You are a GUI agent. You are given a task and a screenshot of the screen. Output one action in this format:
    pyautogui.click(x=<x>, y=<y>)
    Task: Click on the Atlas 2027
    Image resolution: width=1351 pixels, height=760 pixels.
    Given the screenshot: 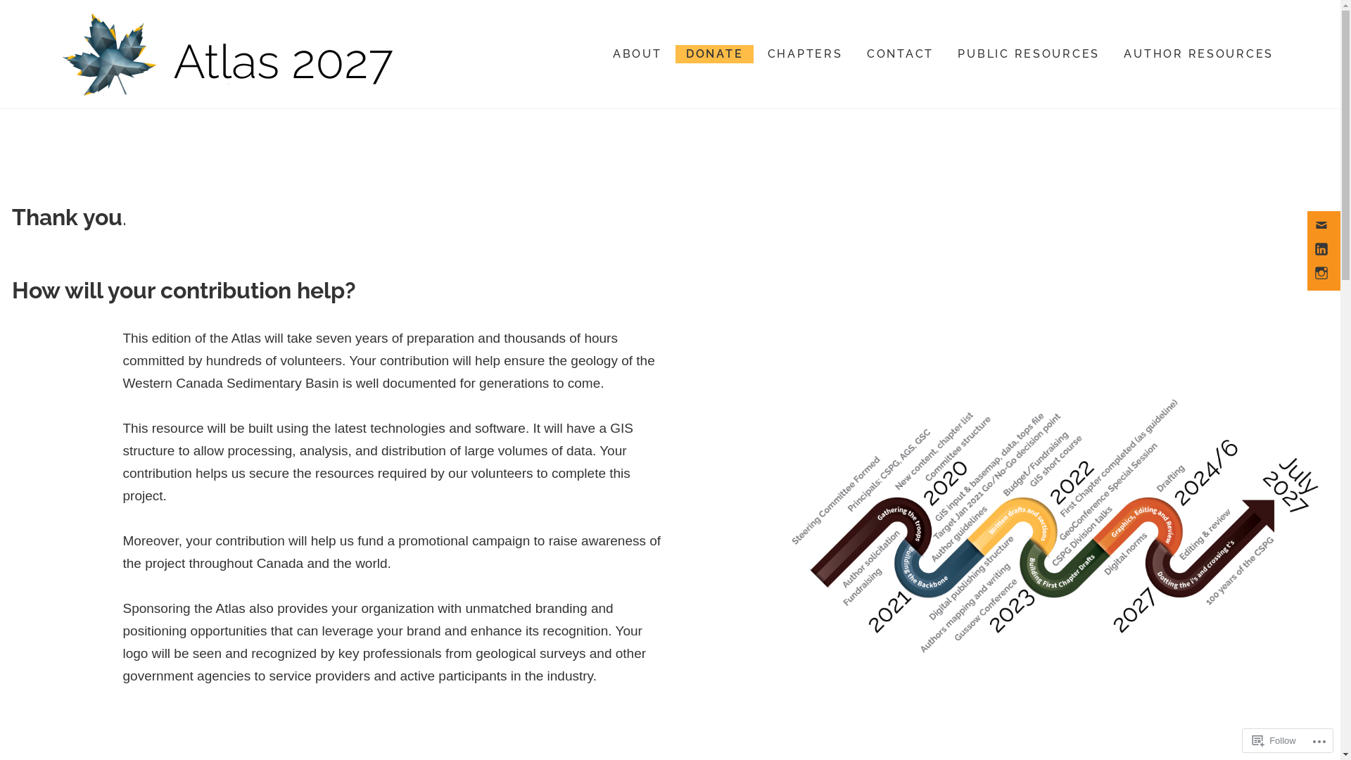 What is the action you would take?
    pyautogui.click(x=103, y=122)
    